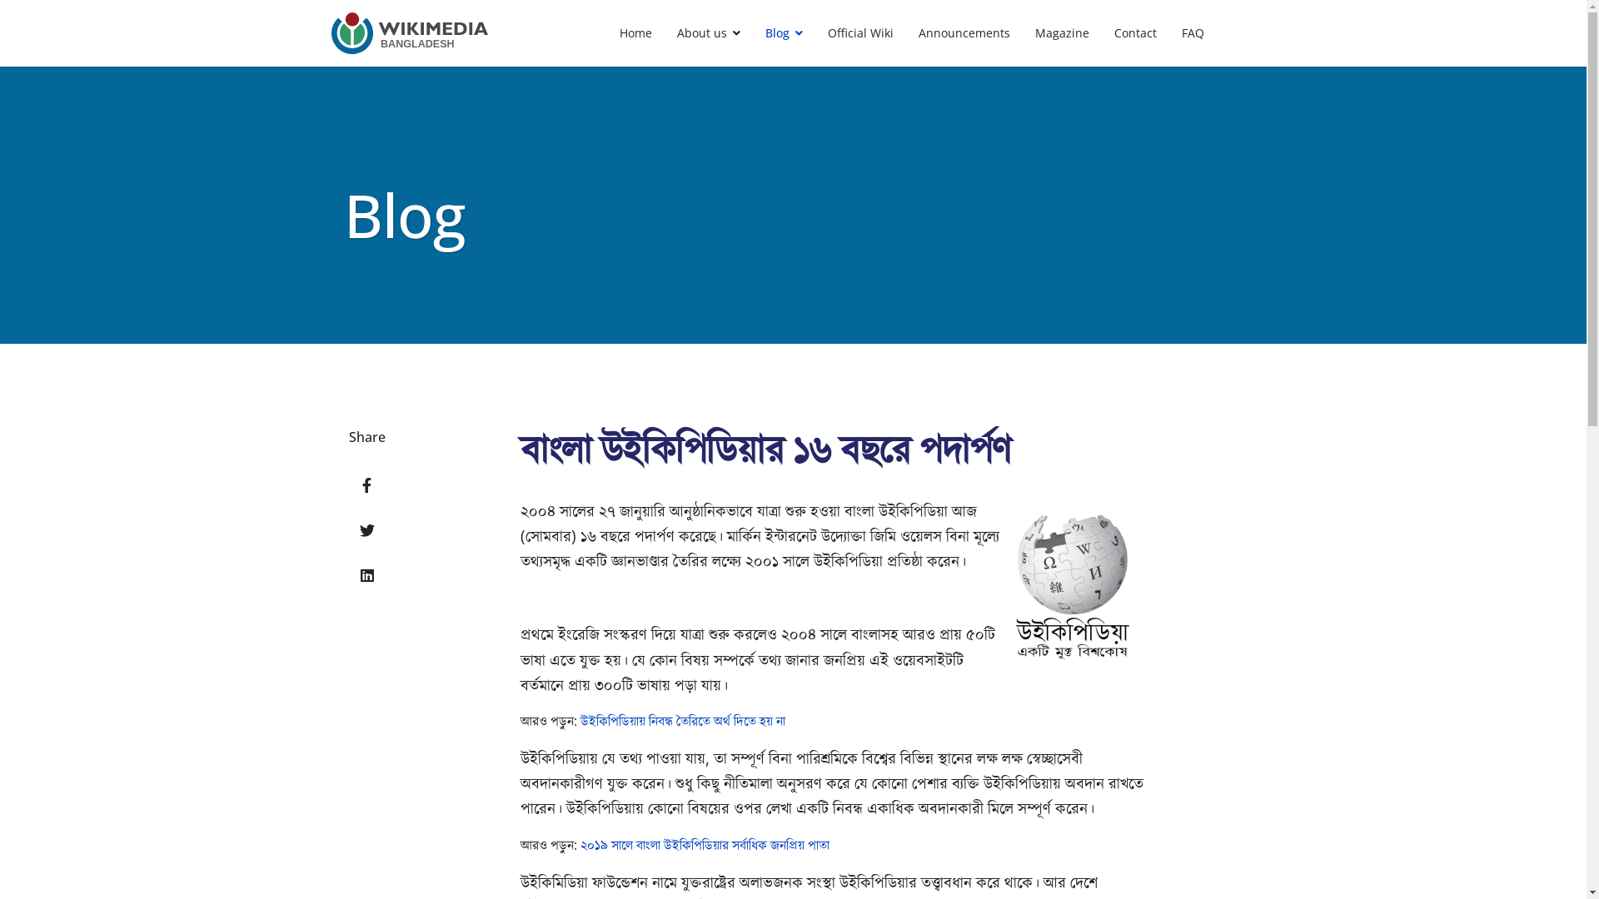 The width and height of the screenshot is (1599, 899). Describe the element at coordinates (366, 575) in the screenshot. I see `LinkedIn` at that location.